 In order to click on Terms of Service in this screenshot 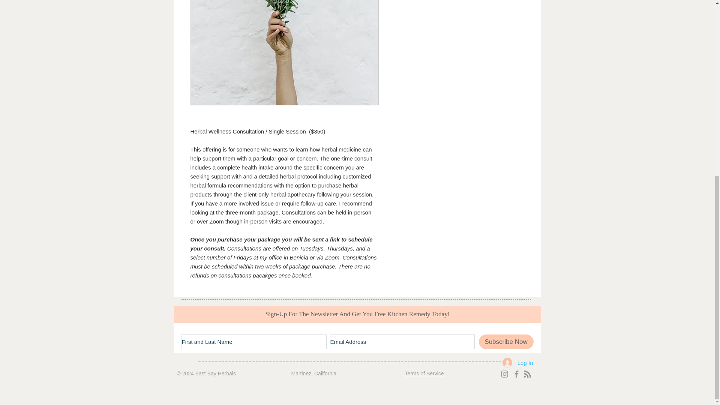, I will do `click(424, 373)`.